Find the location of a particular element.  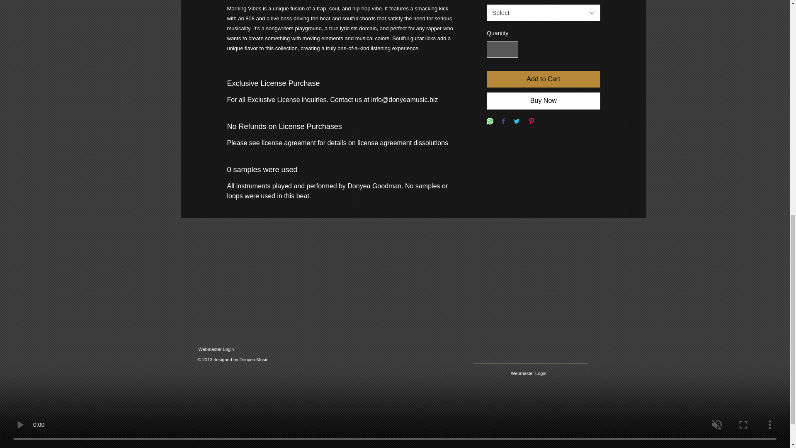

Select is located at coordinates (543, 12).